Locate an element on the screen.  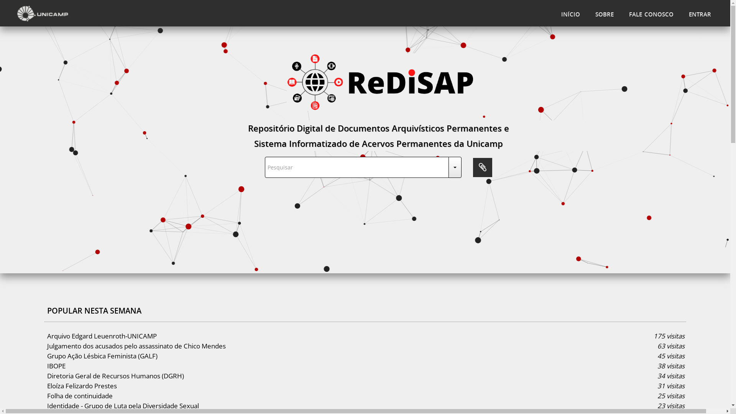
Diretoria Geral de Recursos Humanos (DGRH)
  34 visitas is located at coordinates (365, 376).